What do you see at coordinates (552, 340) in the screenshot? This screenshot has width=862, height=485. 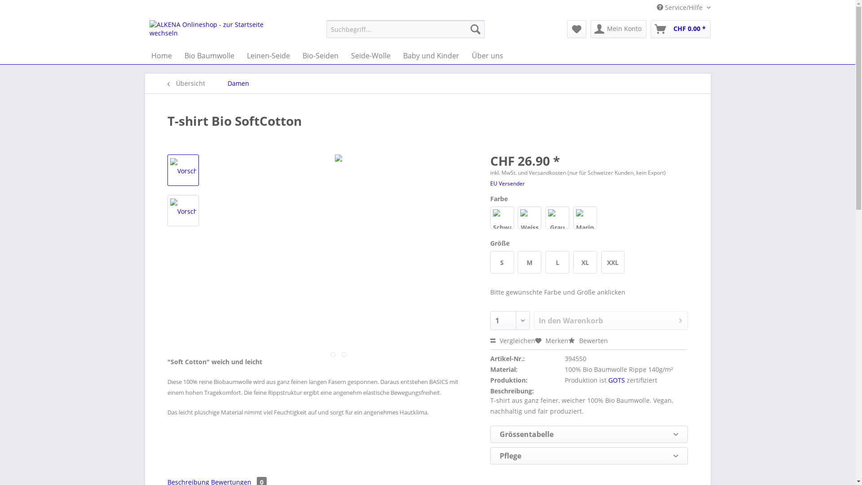 I see `Merken` at bounding box center [552, 340].